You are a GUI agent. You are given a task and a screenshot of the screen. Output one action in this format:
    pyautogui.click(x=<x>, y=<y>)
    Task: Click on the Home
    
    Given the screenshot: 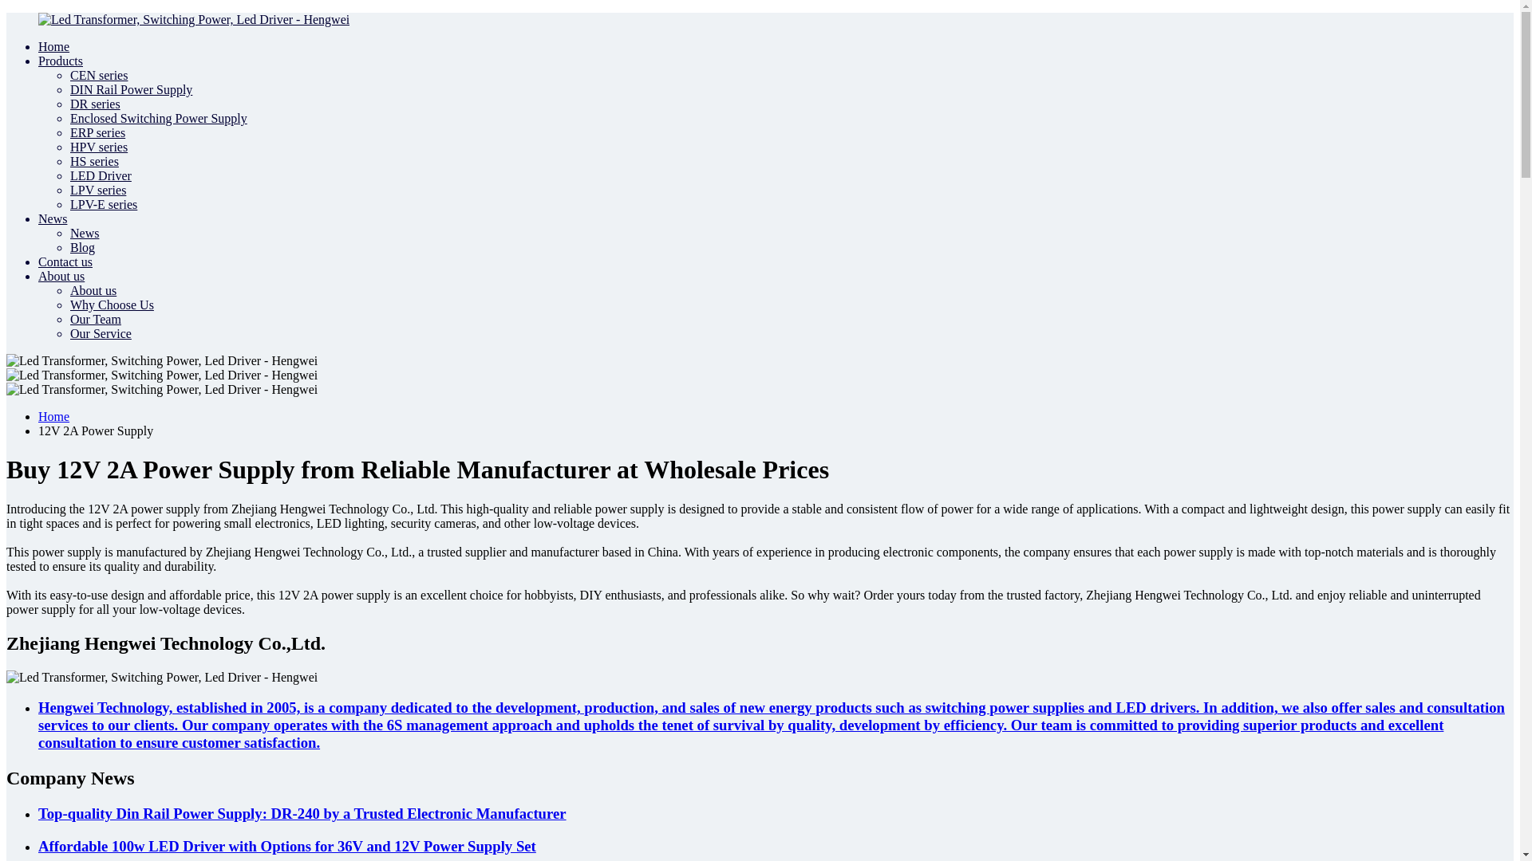 What is the action you would take?
    pyautogui.click(x=53, y=416)
    